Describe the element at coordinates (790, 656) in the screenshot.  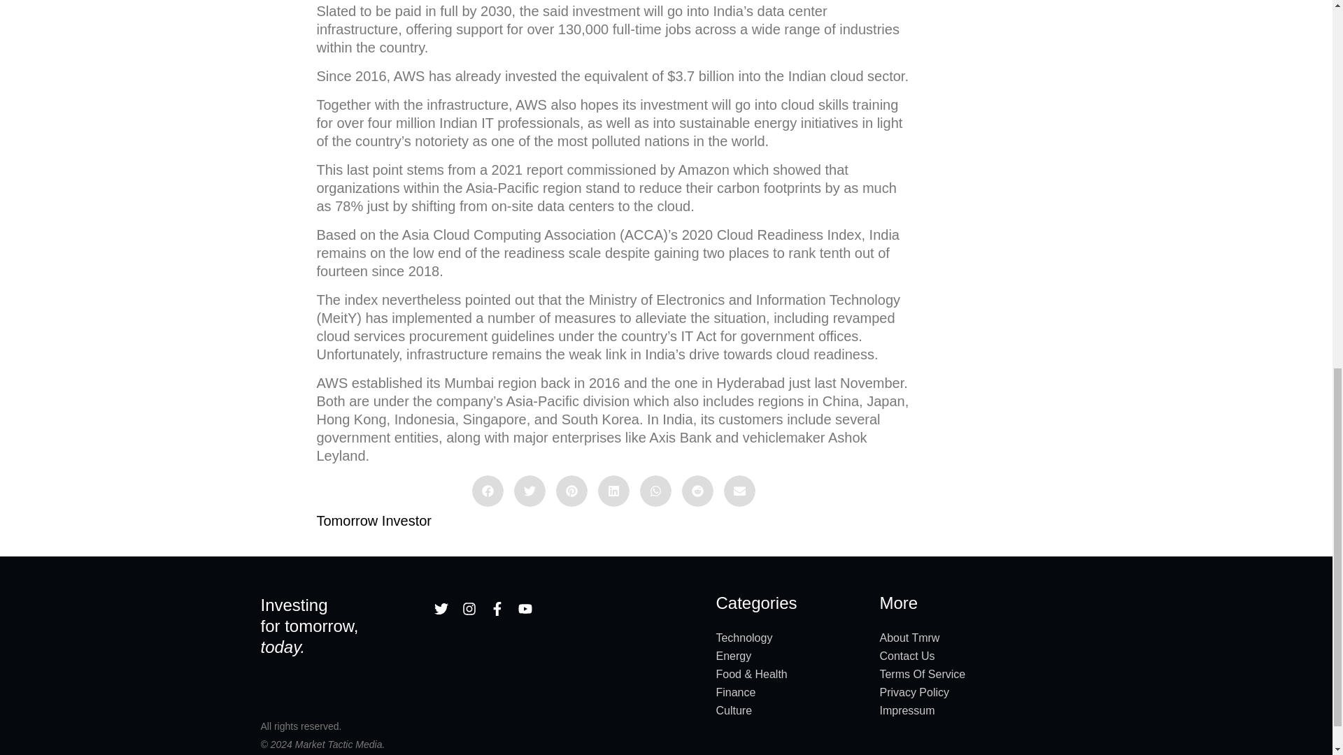
I see `Energy` at that location.